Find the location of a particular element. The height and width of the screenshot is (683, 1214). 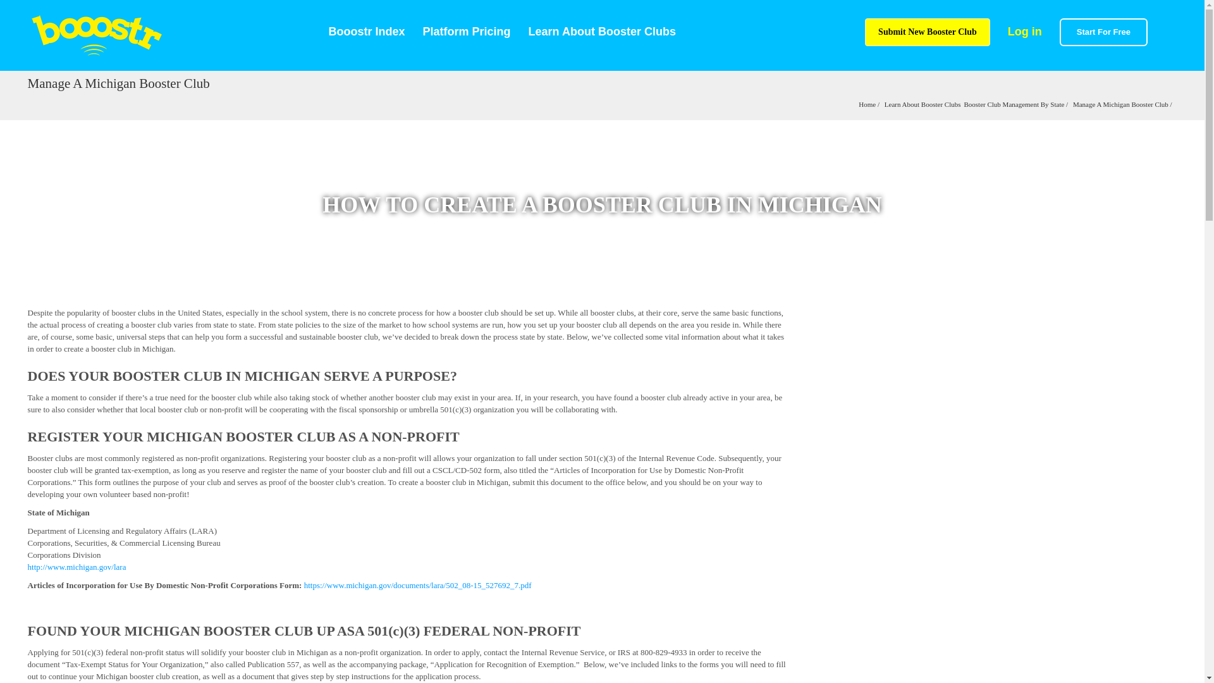

Booostr Index is located at coordinates (367, 32).